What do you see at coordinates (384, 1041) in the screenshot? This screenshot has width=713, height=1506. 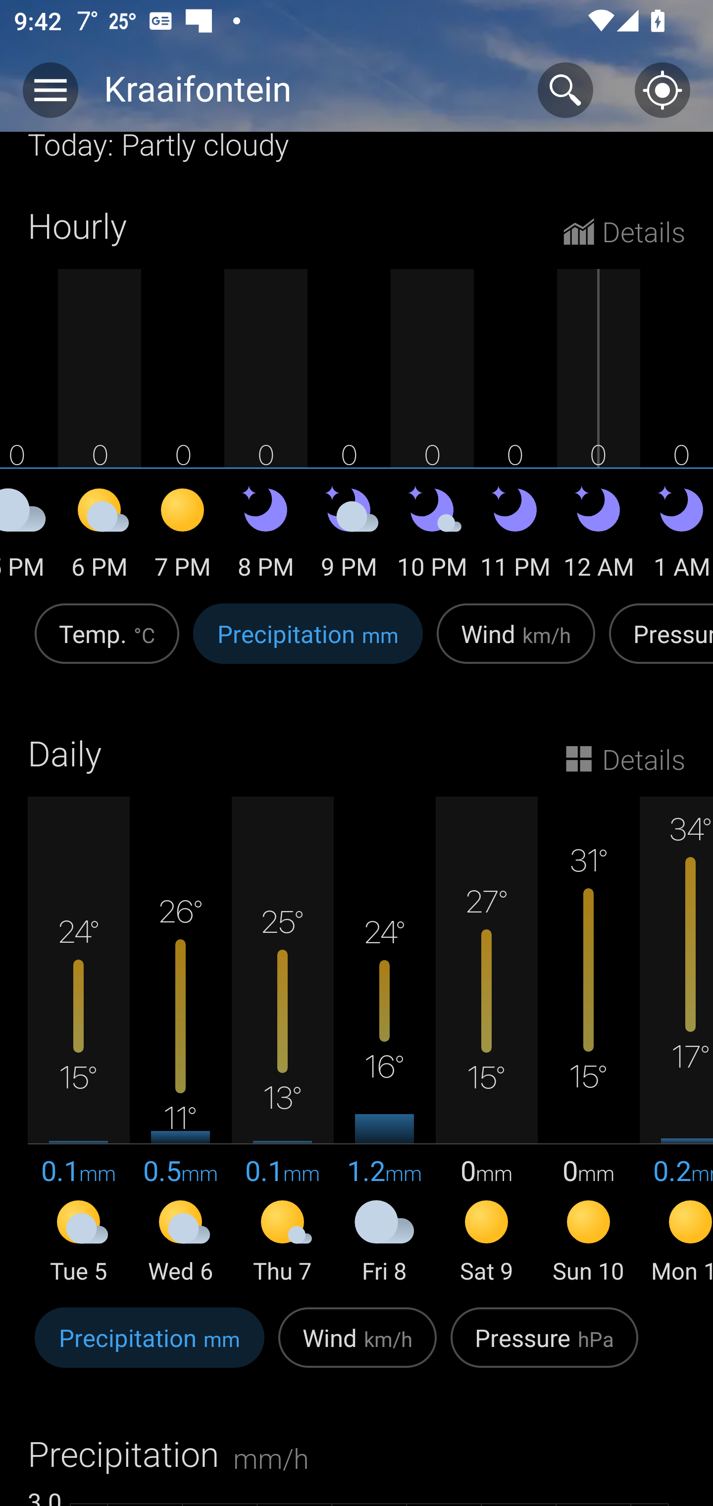 I see `24° 16° 1.2 mm Fri 8` at bounding box center [384, 1041].